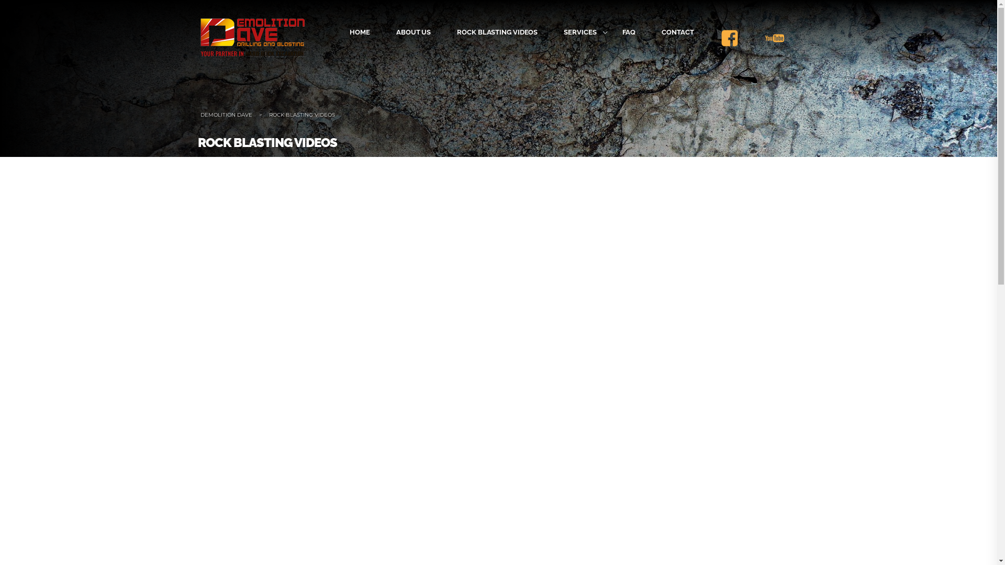 This screenshot has height=565, width=1005. Describe the element at coordinates (831, 277) in the screenshot. I see `Blasting Hard Mudstone at Sedgwick` at that location.